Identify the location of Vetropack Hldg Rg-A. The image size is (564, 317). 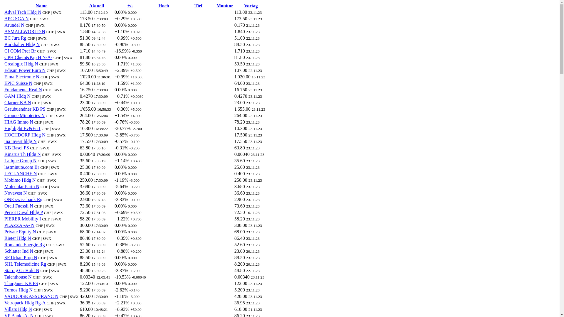
(25, 303).